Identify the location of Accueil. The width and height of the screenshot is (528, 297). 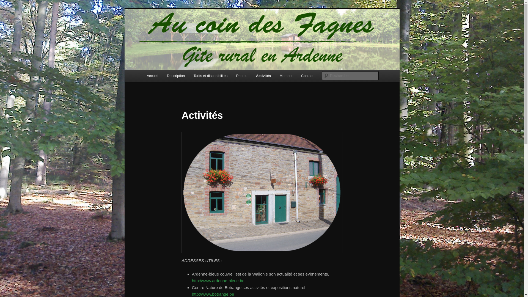
(152, 76).